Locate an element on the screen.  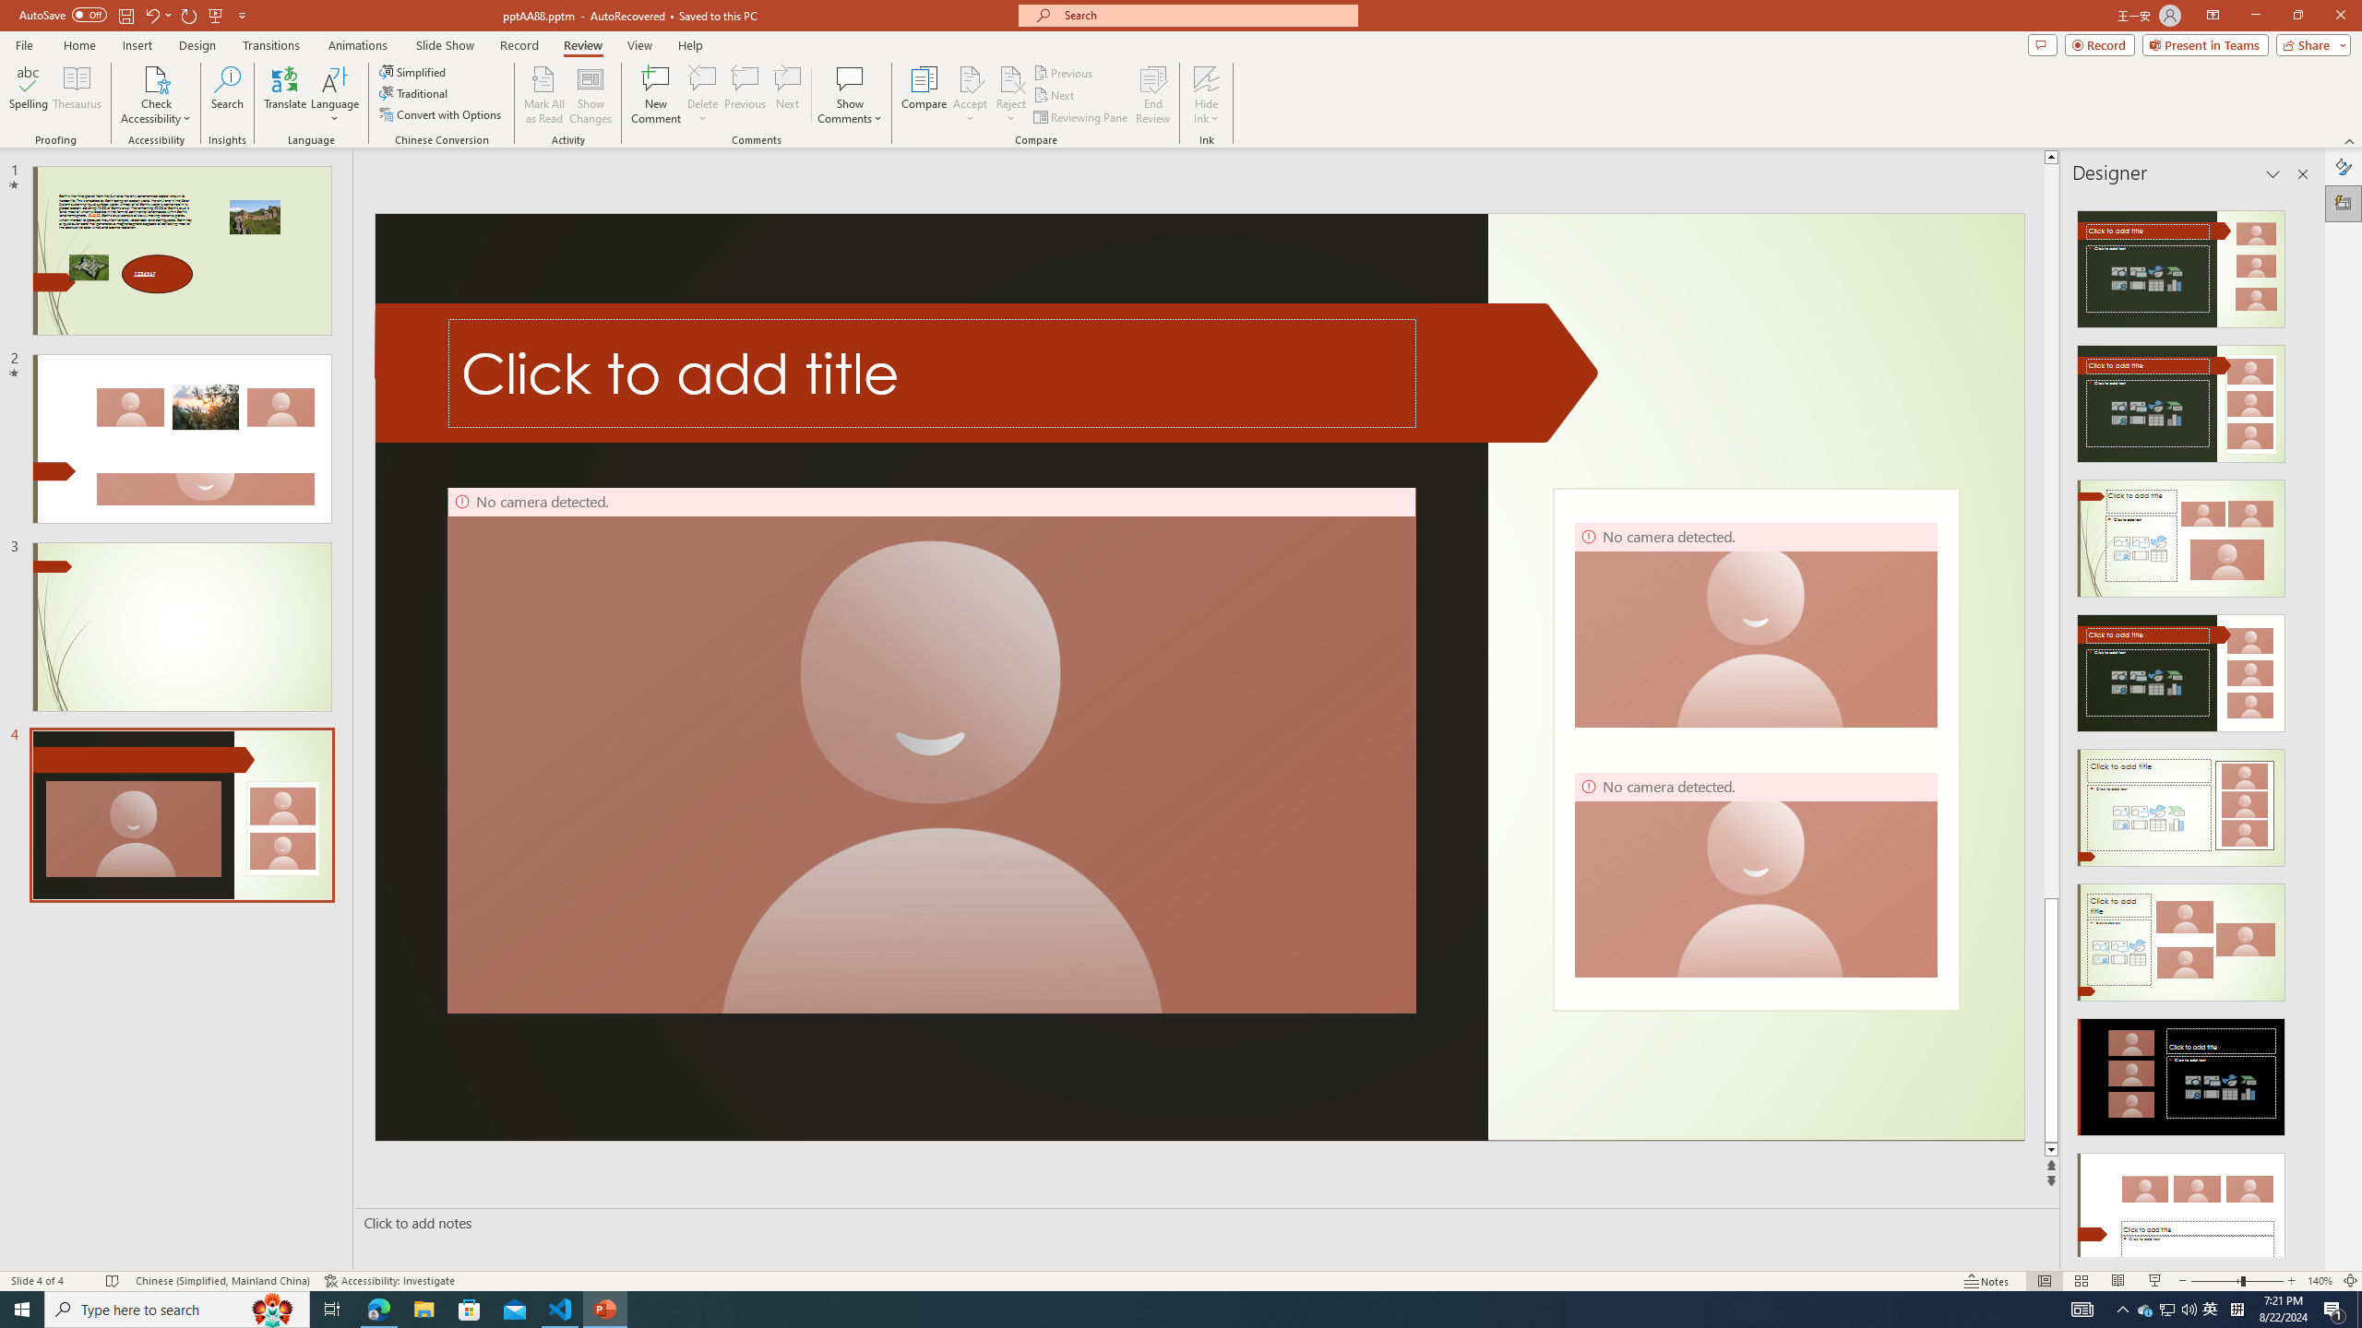
Search is located at coordinates (227, 95).